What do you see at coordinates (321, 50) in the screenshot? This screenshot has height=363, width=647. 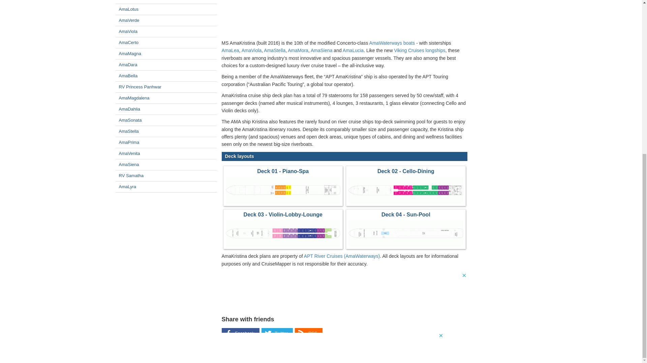 I see `AmaSiena` at bounding box center [321, 50].